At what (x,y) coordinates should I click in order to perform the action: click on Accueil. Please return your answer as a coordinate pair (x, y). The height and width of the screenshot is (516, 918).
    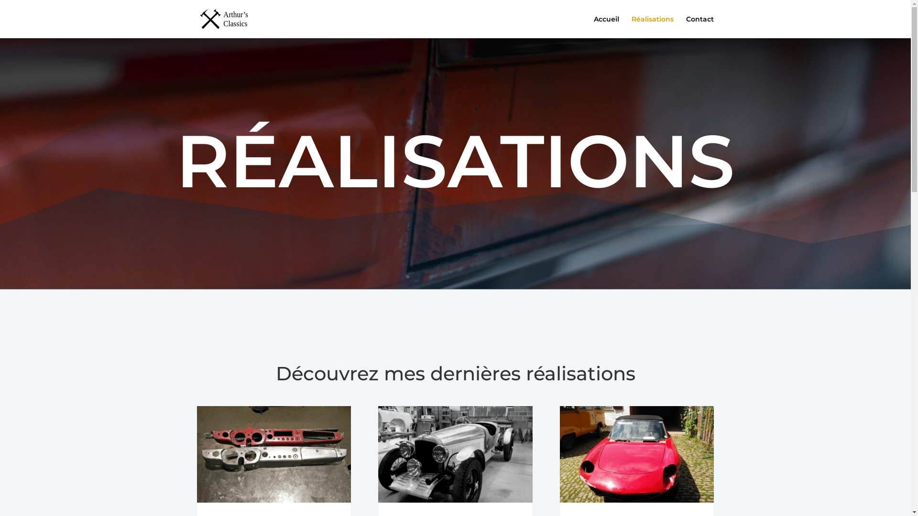
    Looking at the image, I should click on (606, 27).